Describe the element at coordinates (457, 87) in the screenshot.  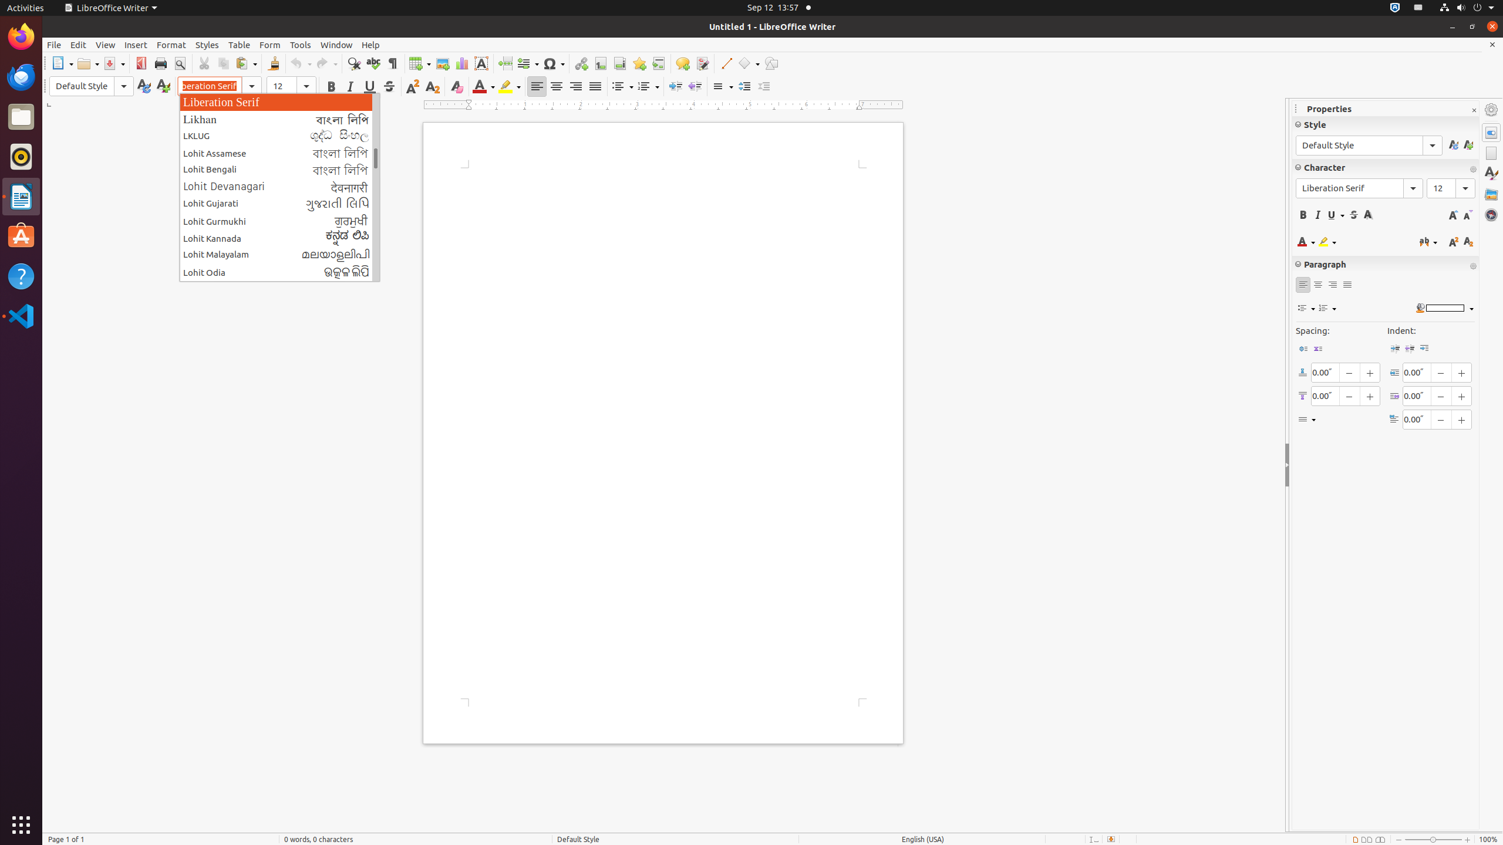
I see `Clear` at that location.